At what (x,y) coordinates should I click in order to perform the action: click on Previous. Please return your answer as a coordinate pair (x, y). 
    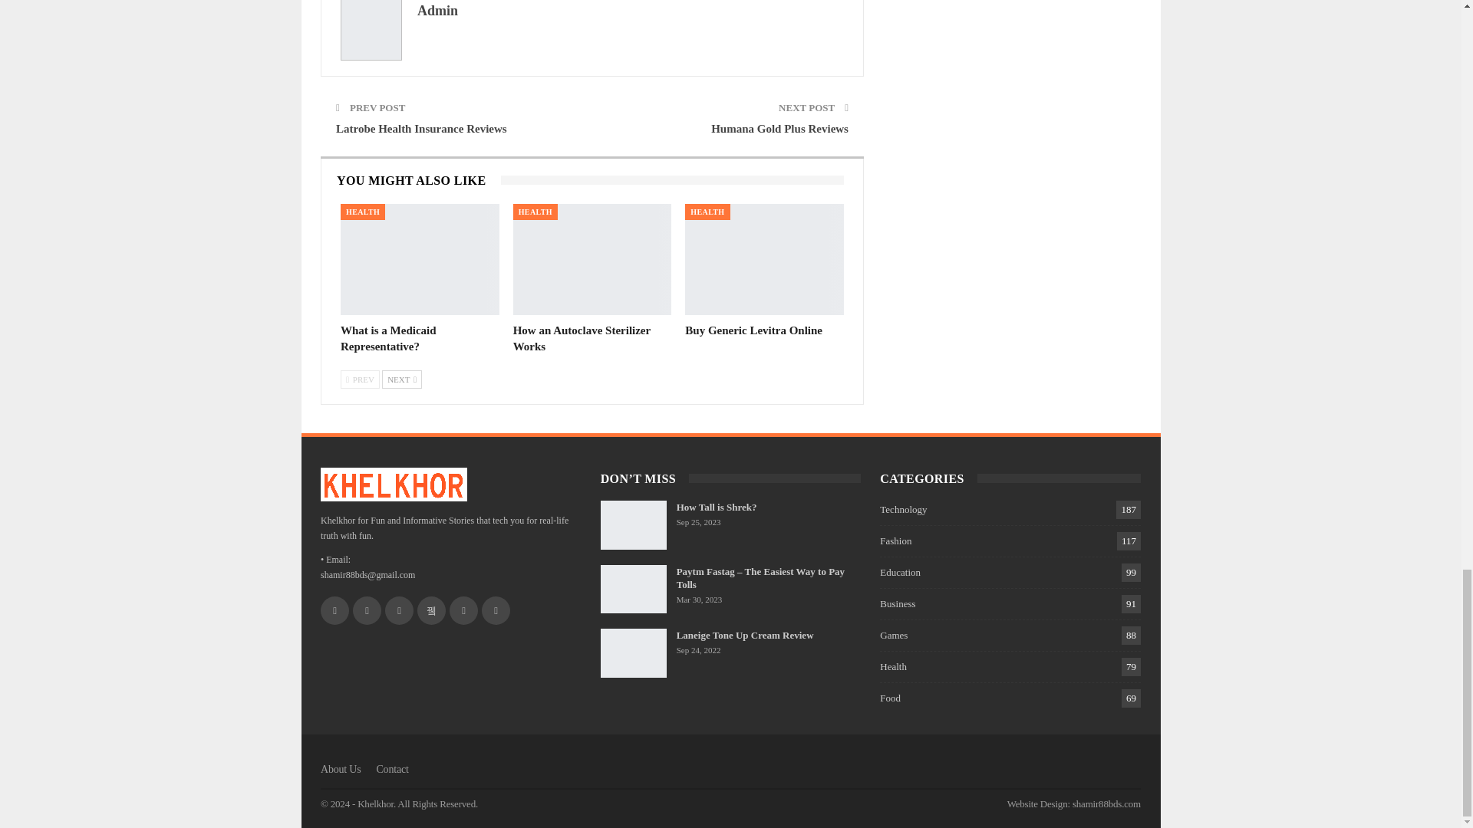
    Looking at the image, I should click on (360, 379).